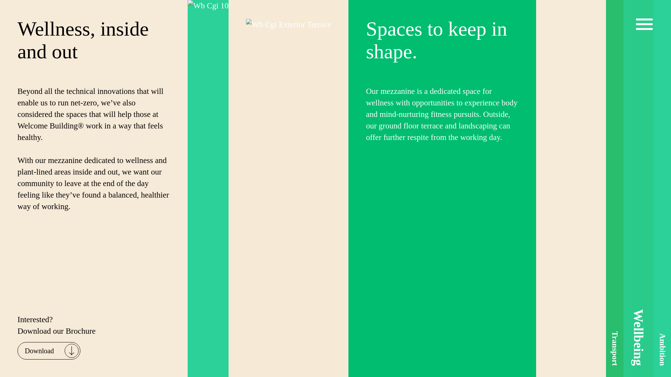 The width and height of the screenshot is (671, 377). Describe the element at coordinates (49, 350) in the screenshot. I see `Download` at that location.